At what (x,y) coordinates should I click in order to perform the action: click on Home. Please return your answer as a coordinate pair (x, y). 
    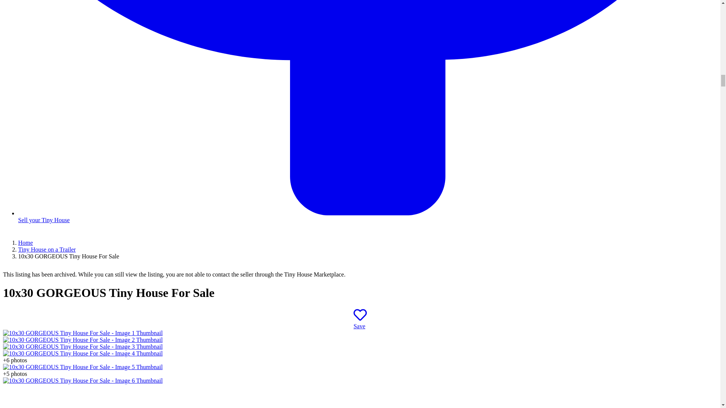
    Looking at the image, I should click on (25, 243).